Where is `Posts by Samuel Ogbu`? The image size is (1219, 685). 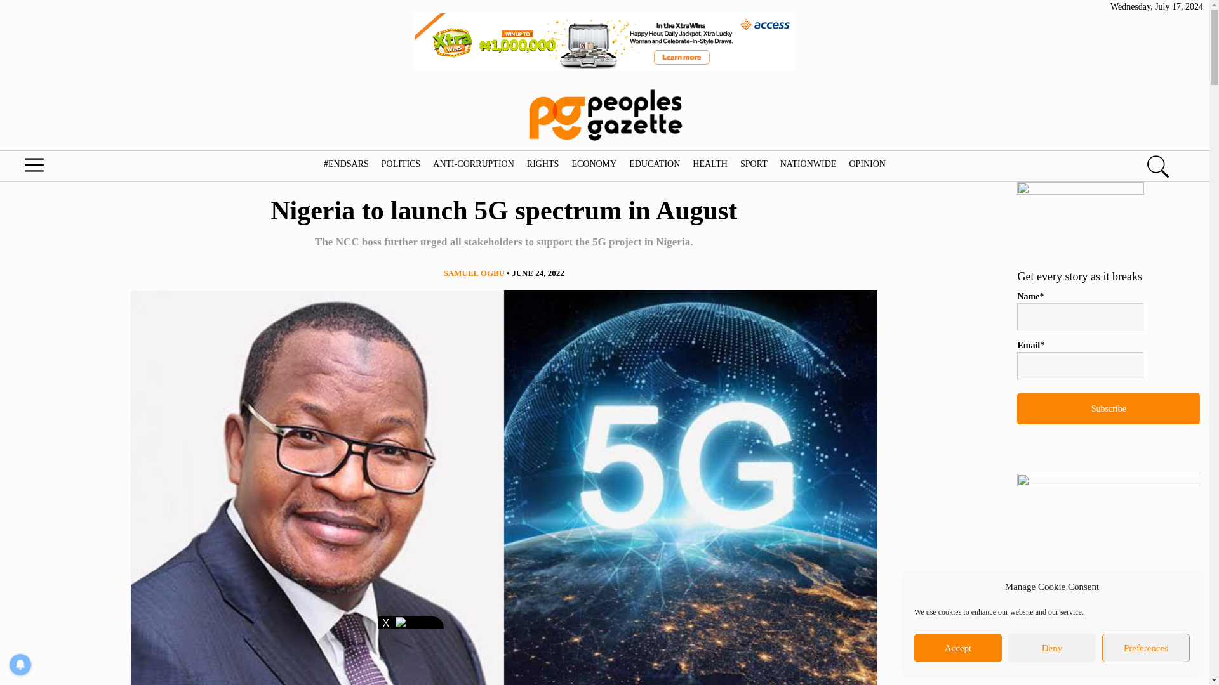 Posts by Samuel Ogbu is located at coordinates (474, 273).